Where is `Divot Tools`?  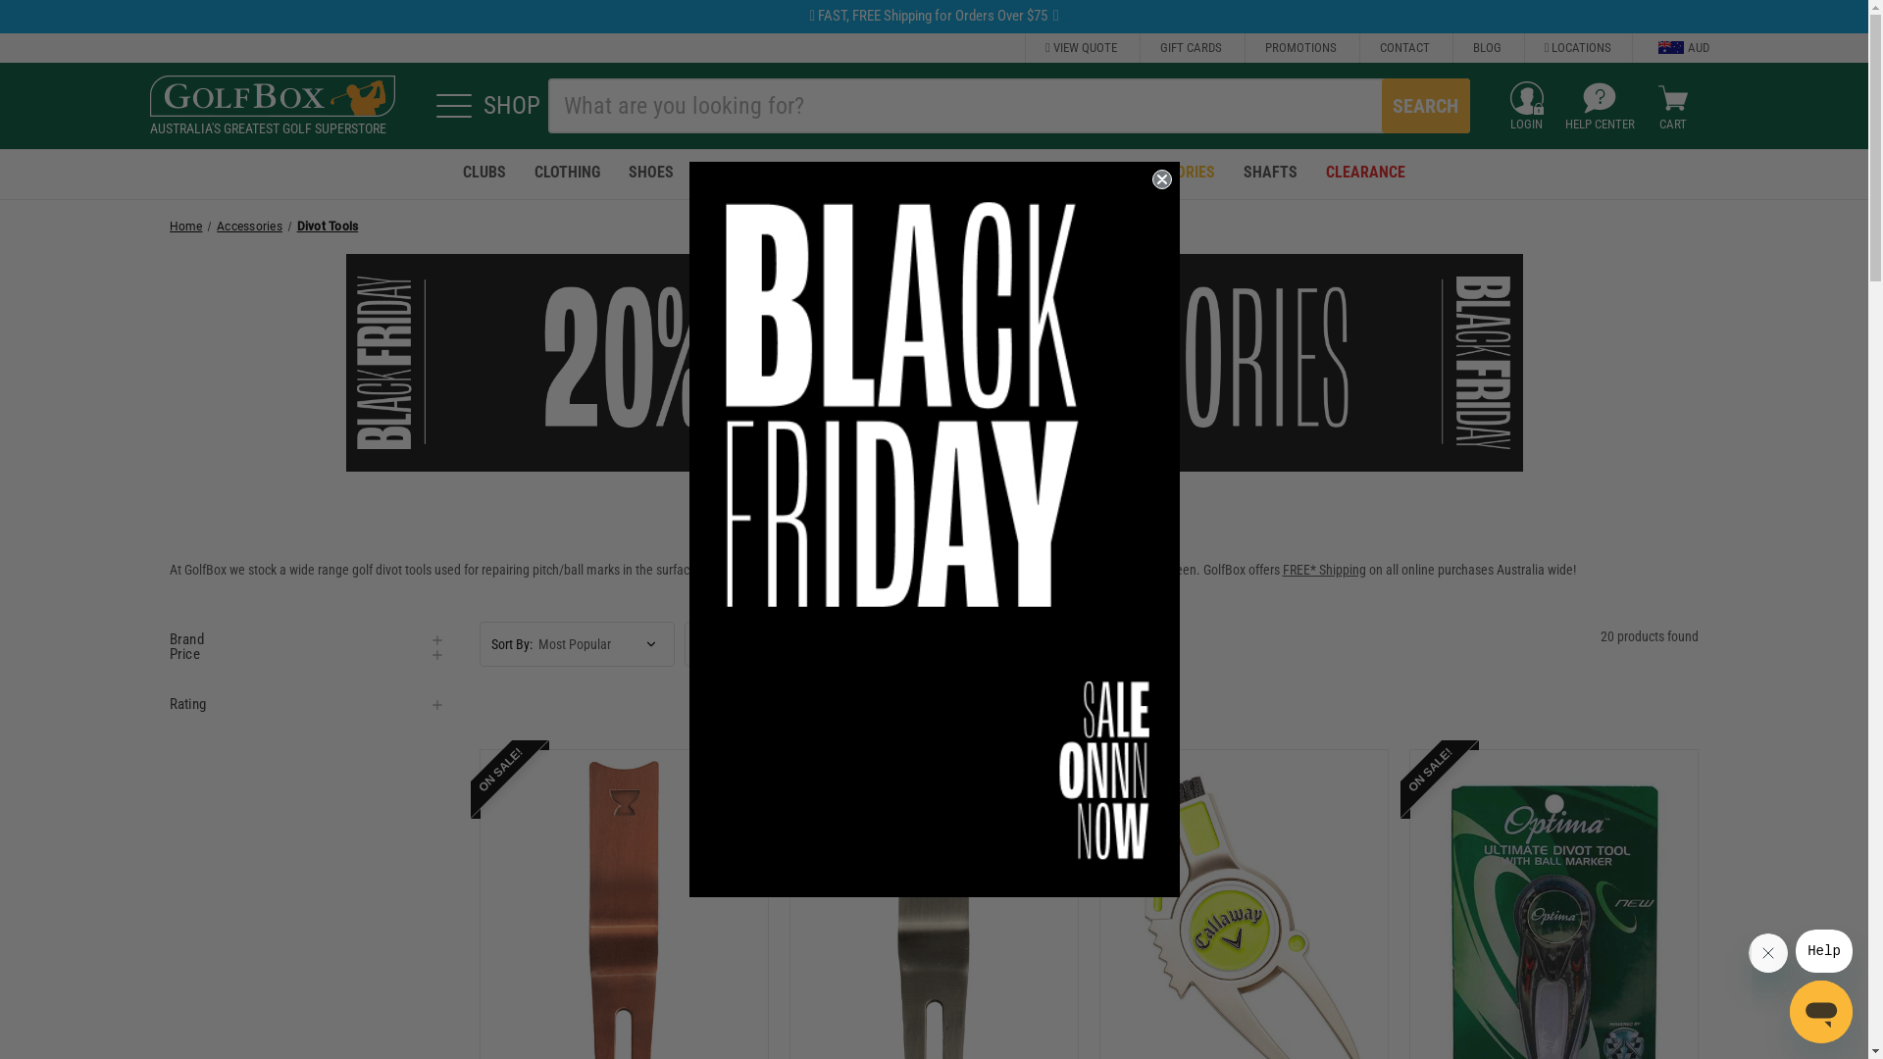 Divot Tools is located at coordinates (328, 227).